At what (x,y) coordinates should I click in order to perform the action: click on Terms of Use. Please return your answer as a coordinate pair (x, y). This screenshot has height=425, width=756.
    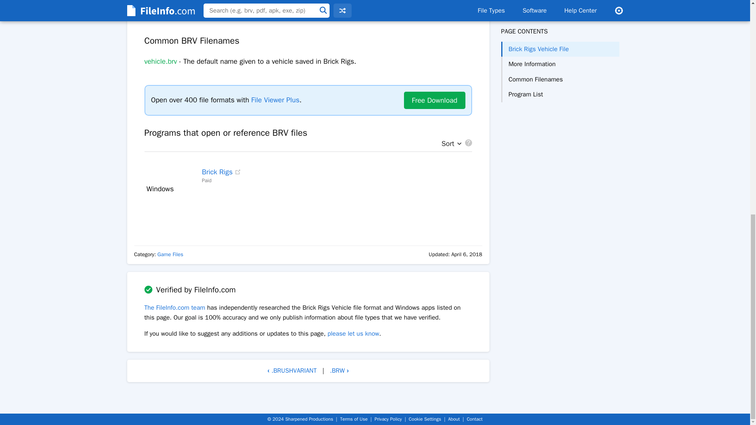
    Looking at the image, I should click on (354, 419).